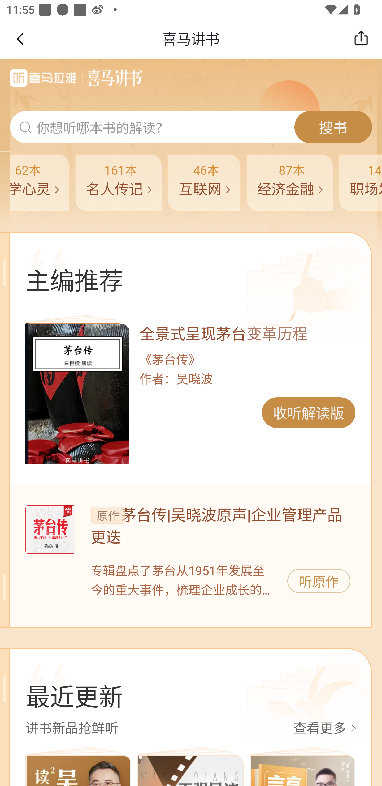  I want to click on 听原作, so click(319, 581).